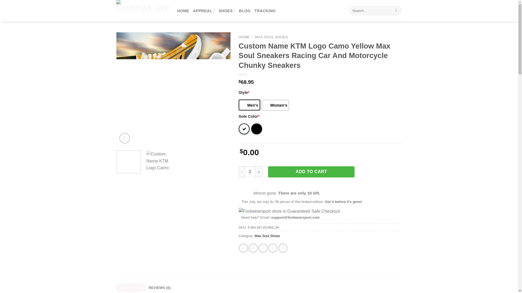 This screenshot has height=293, width=522. Describe the element at coordinates (241, 172) in the screenshot. I see `-` at that location.